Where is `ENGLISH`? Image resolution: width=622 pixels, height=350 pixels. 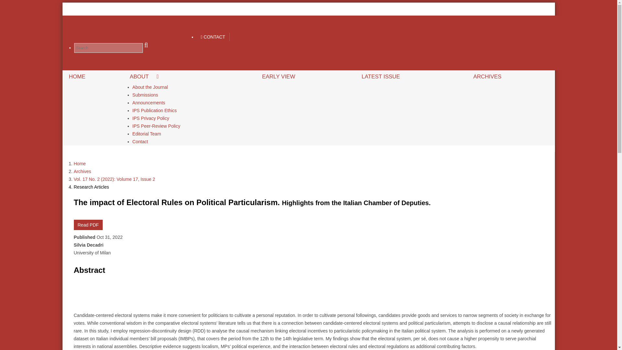
ENGLISH is located at coordinates (468, 9).